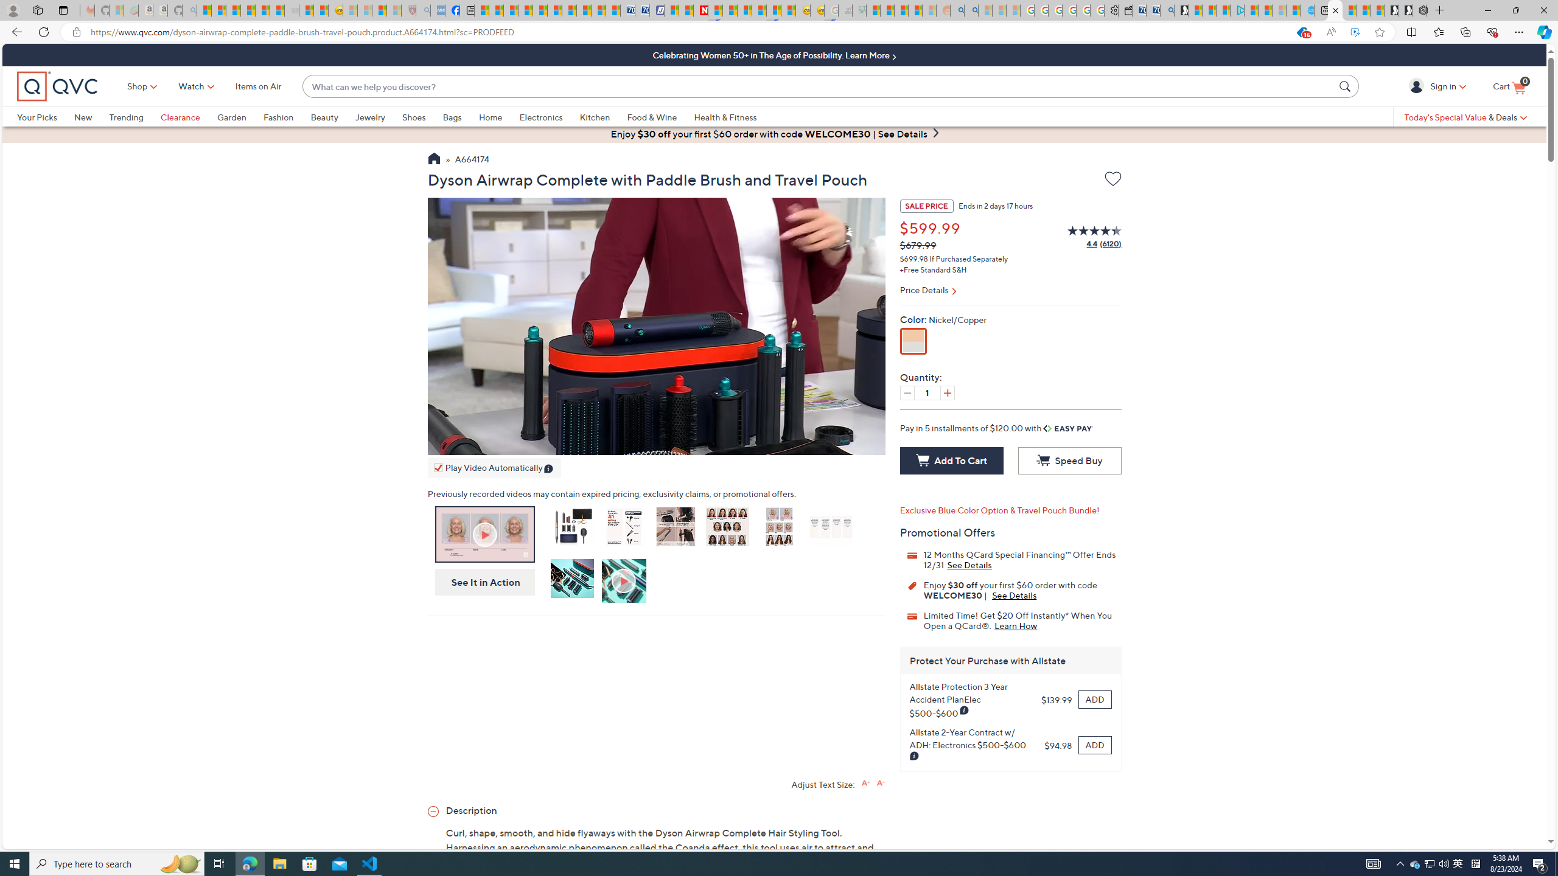 Image resolution: width=1558 pixels, height=876 pixels. Describe the element at coordinates (1355, 32) in the screenshot. I see `Enhance video` at that location.